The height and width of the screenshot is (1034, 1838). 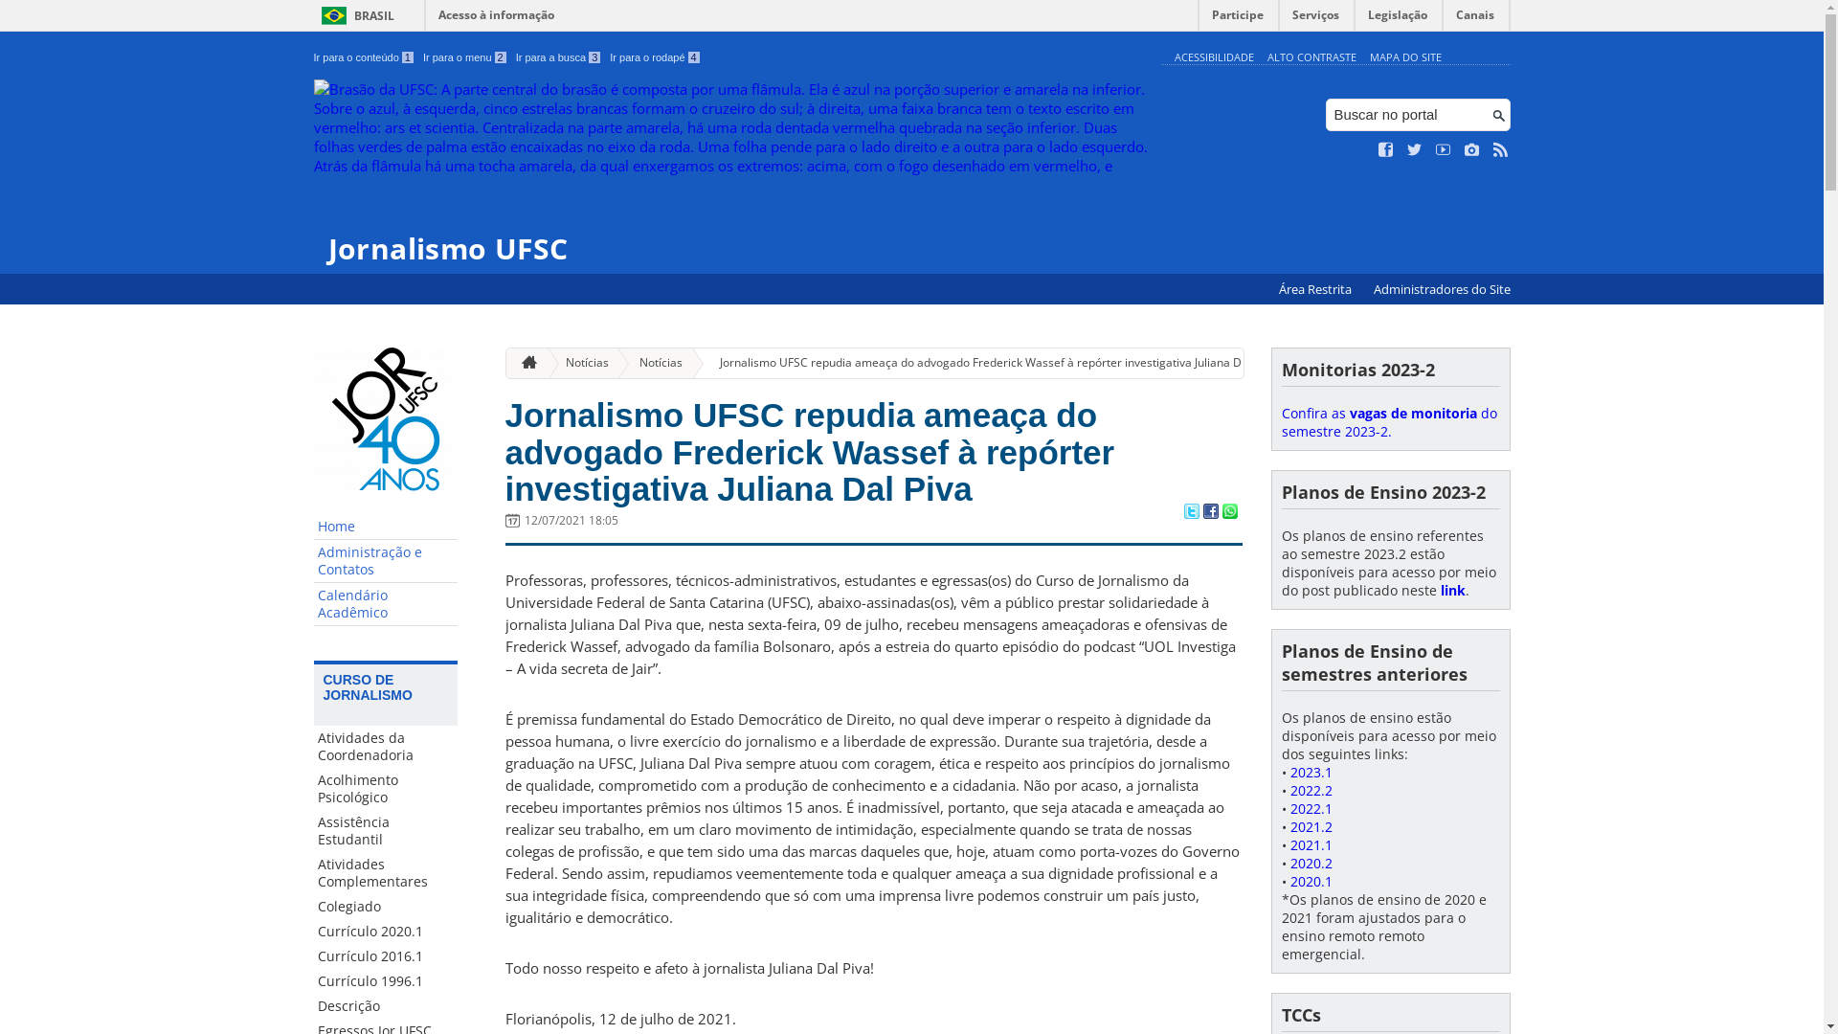 I want to click on MAPA DO SITE, so click(x=1405, y=57).